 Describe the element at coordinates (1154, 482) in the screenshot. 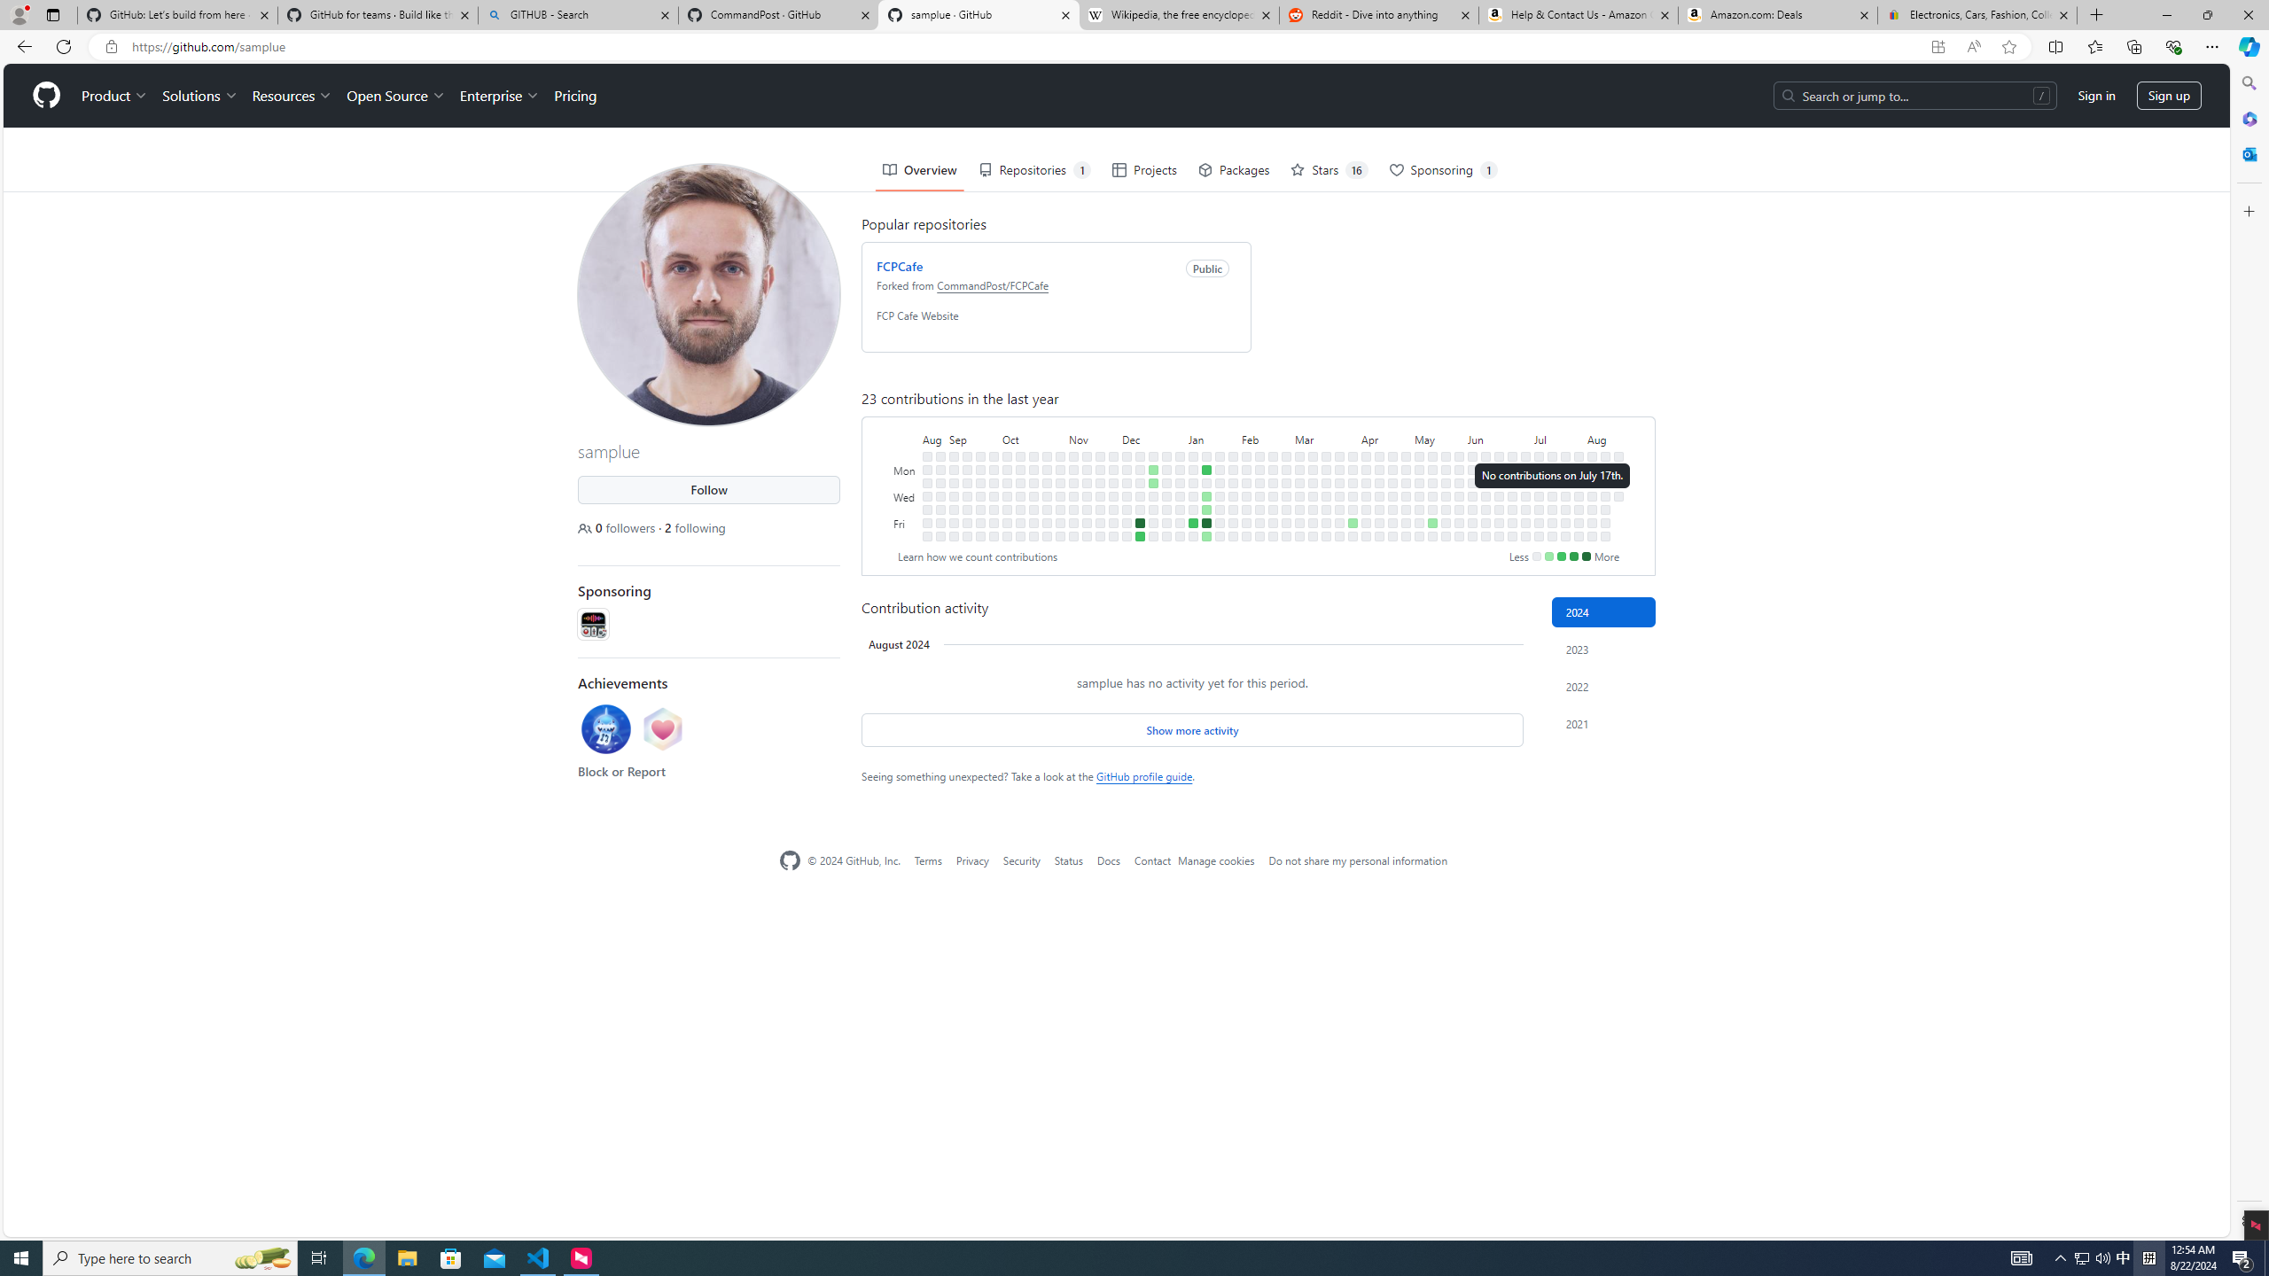

I see `1 contribution on December 19th.` at that location.